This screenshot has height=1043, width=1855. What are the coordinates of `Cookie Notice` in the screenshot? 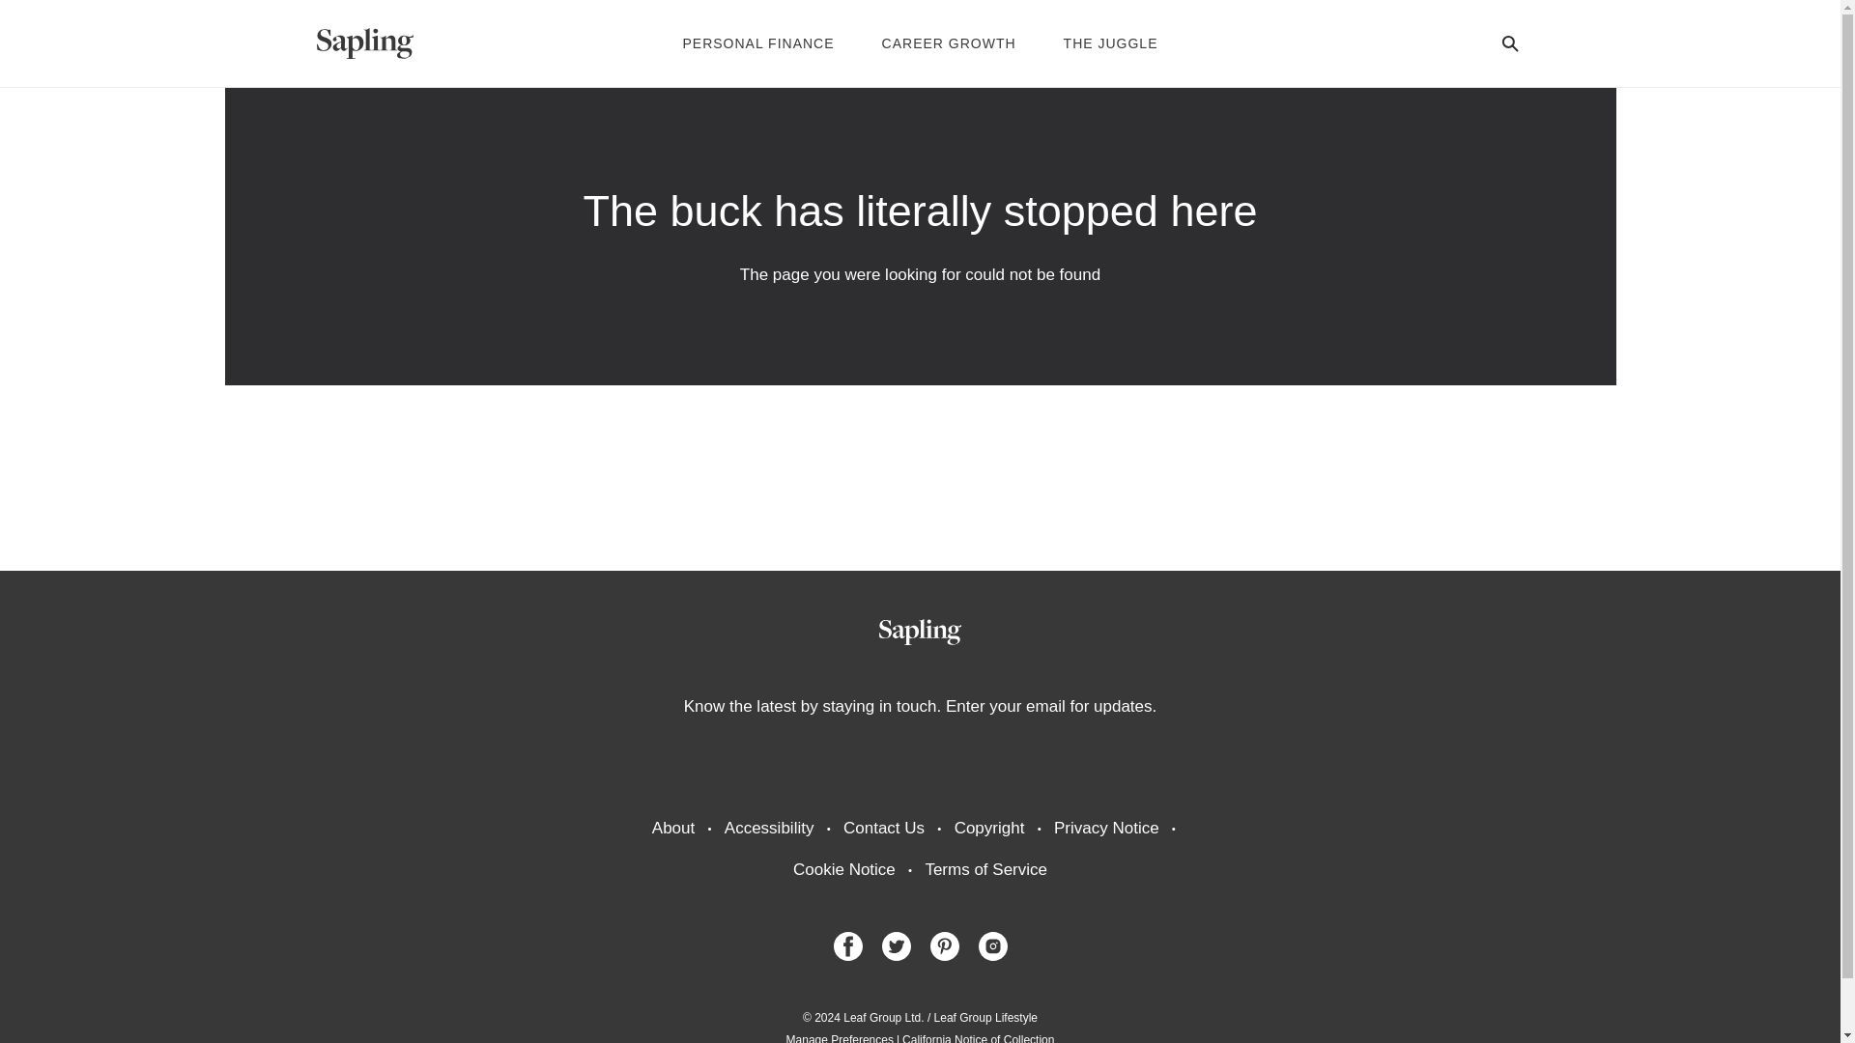 It's located at (844, 869).